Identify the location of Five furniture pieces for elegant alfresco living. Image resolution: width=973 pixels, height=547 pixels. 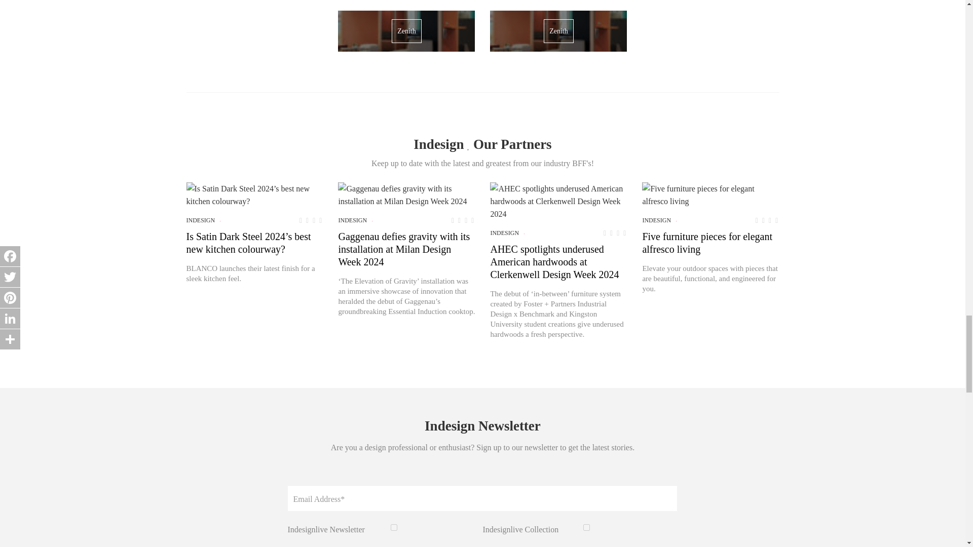
(710, 194).